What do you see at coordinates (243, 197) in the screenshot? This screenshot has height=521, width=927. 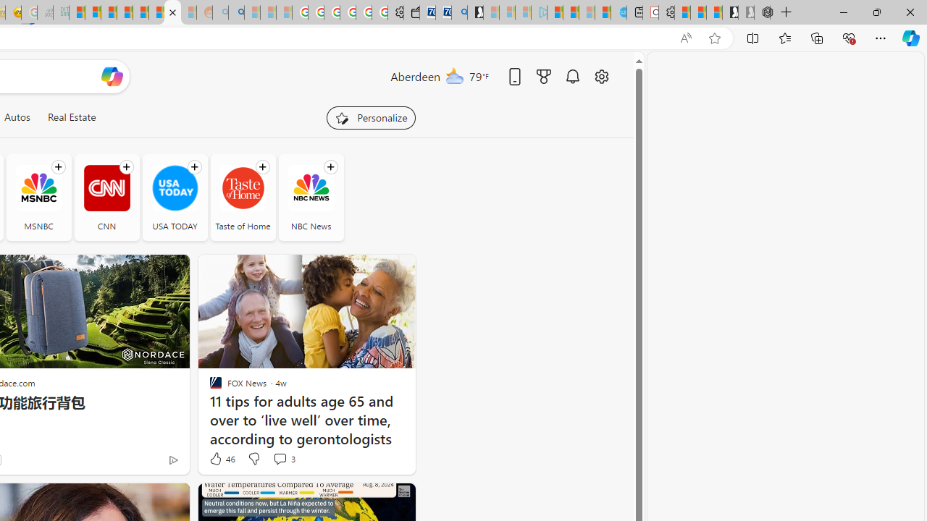 I see `Taste of Home` at bounding box center [243, 197].